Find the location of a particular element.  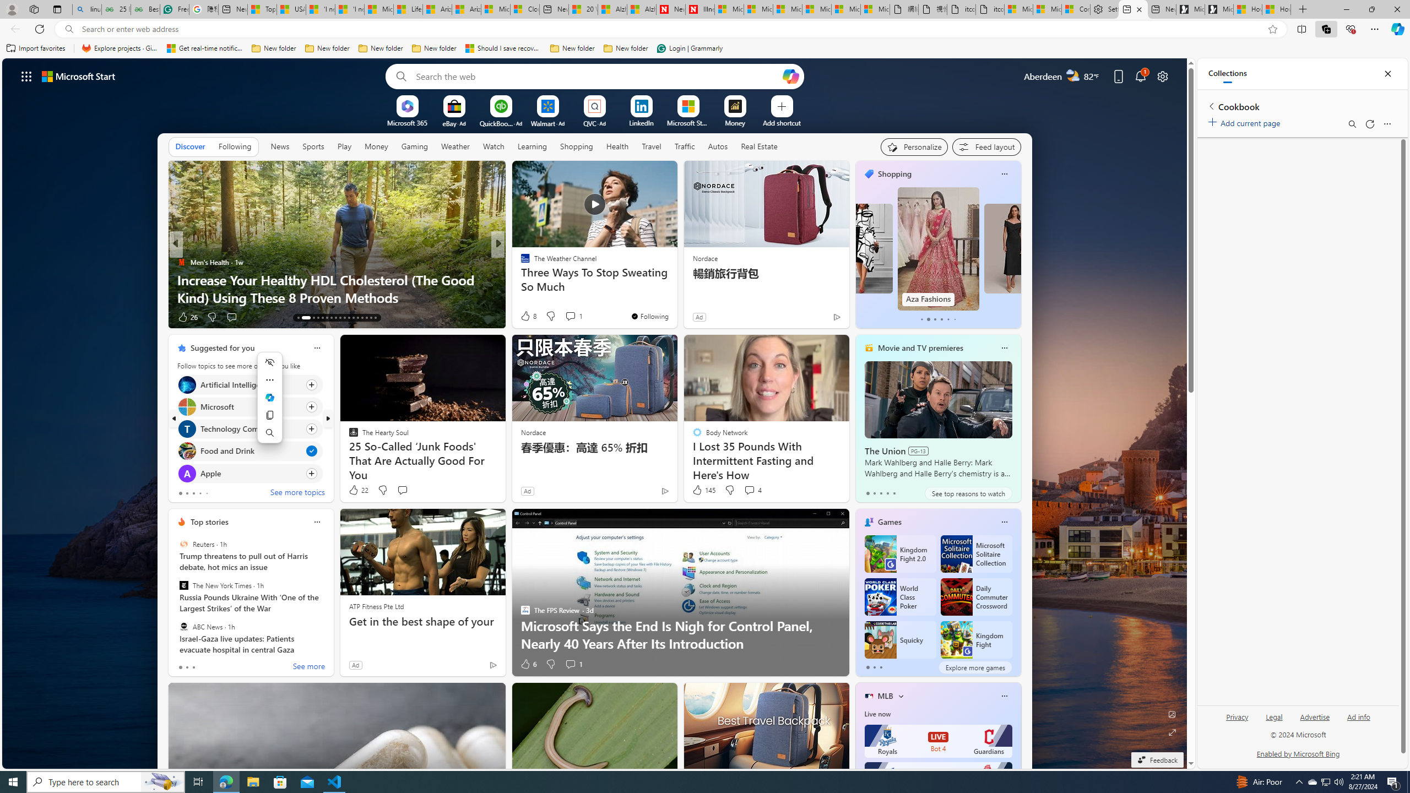

The Independent is located at coordinates (520, 262).